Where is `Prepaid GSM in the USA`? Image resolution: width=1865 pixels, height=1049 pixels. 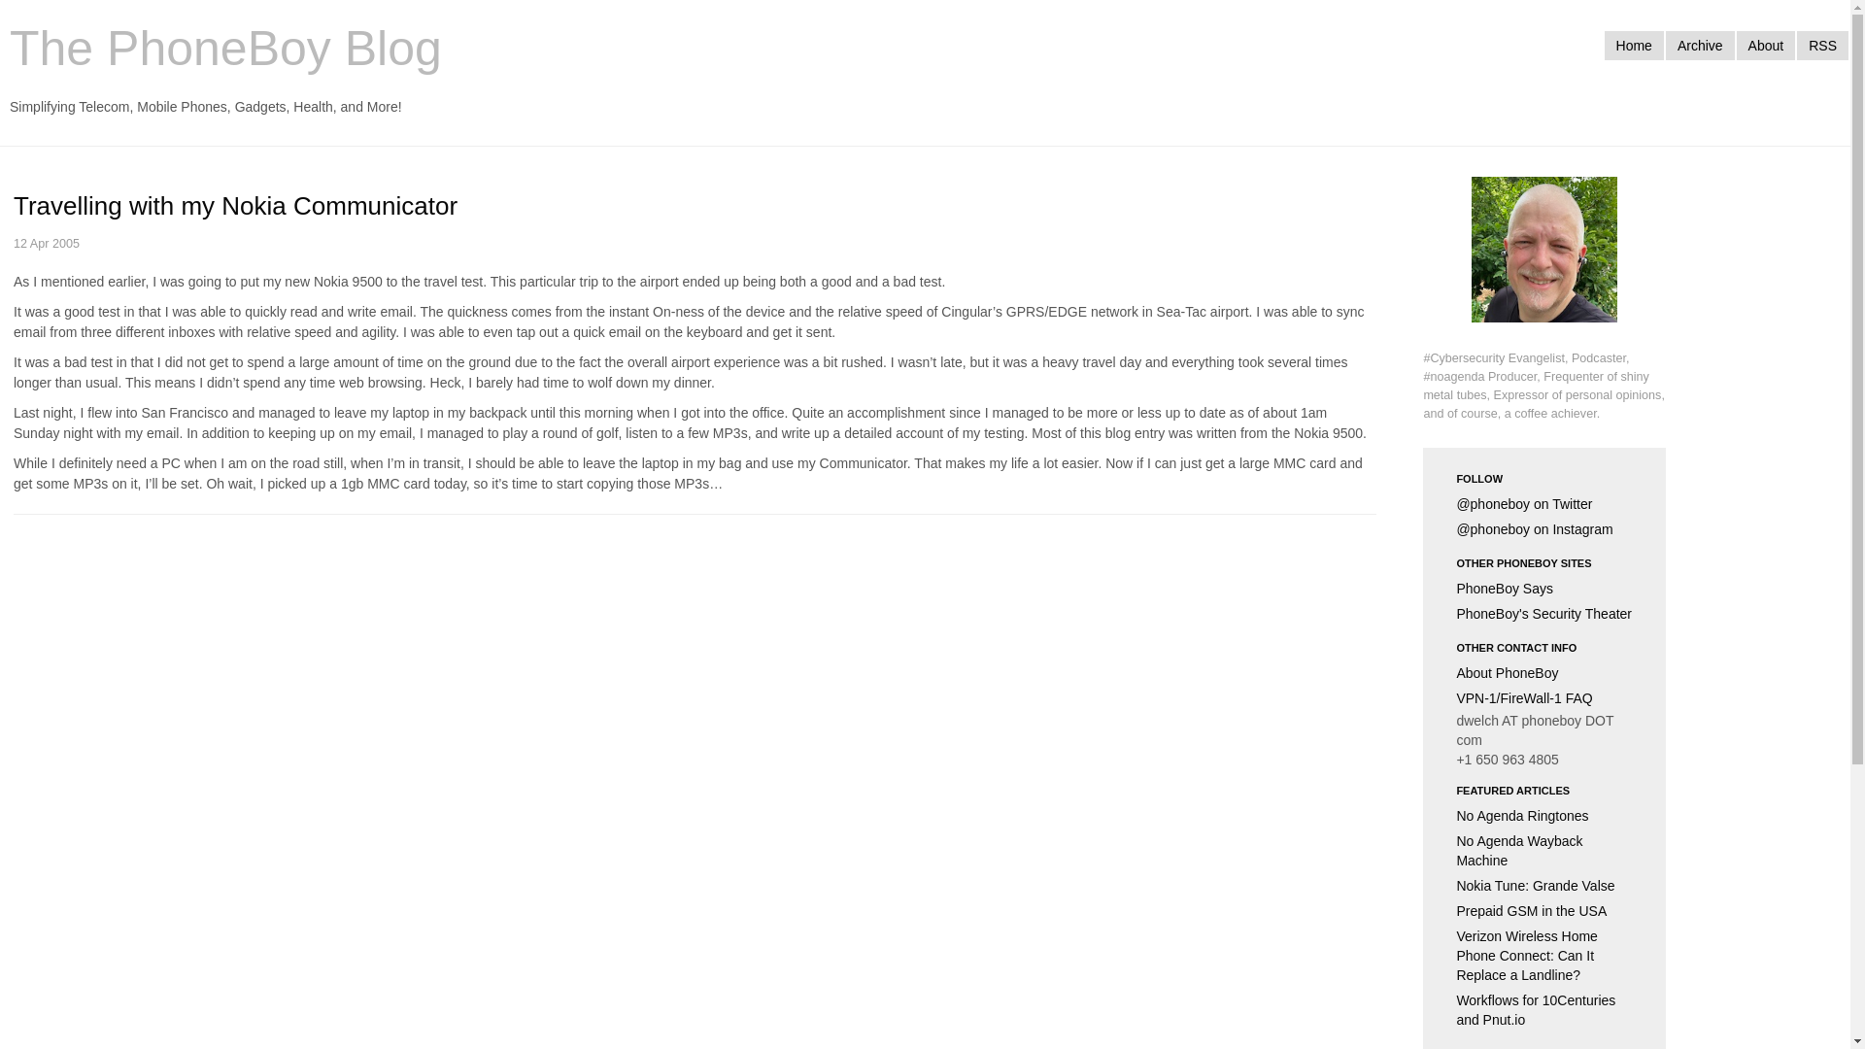 Prepaid GSM in the USA is located at coordinates (1544, 911).